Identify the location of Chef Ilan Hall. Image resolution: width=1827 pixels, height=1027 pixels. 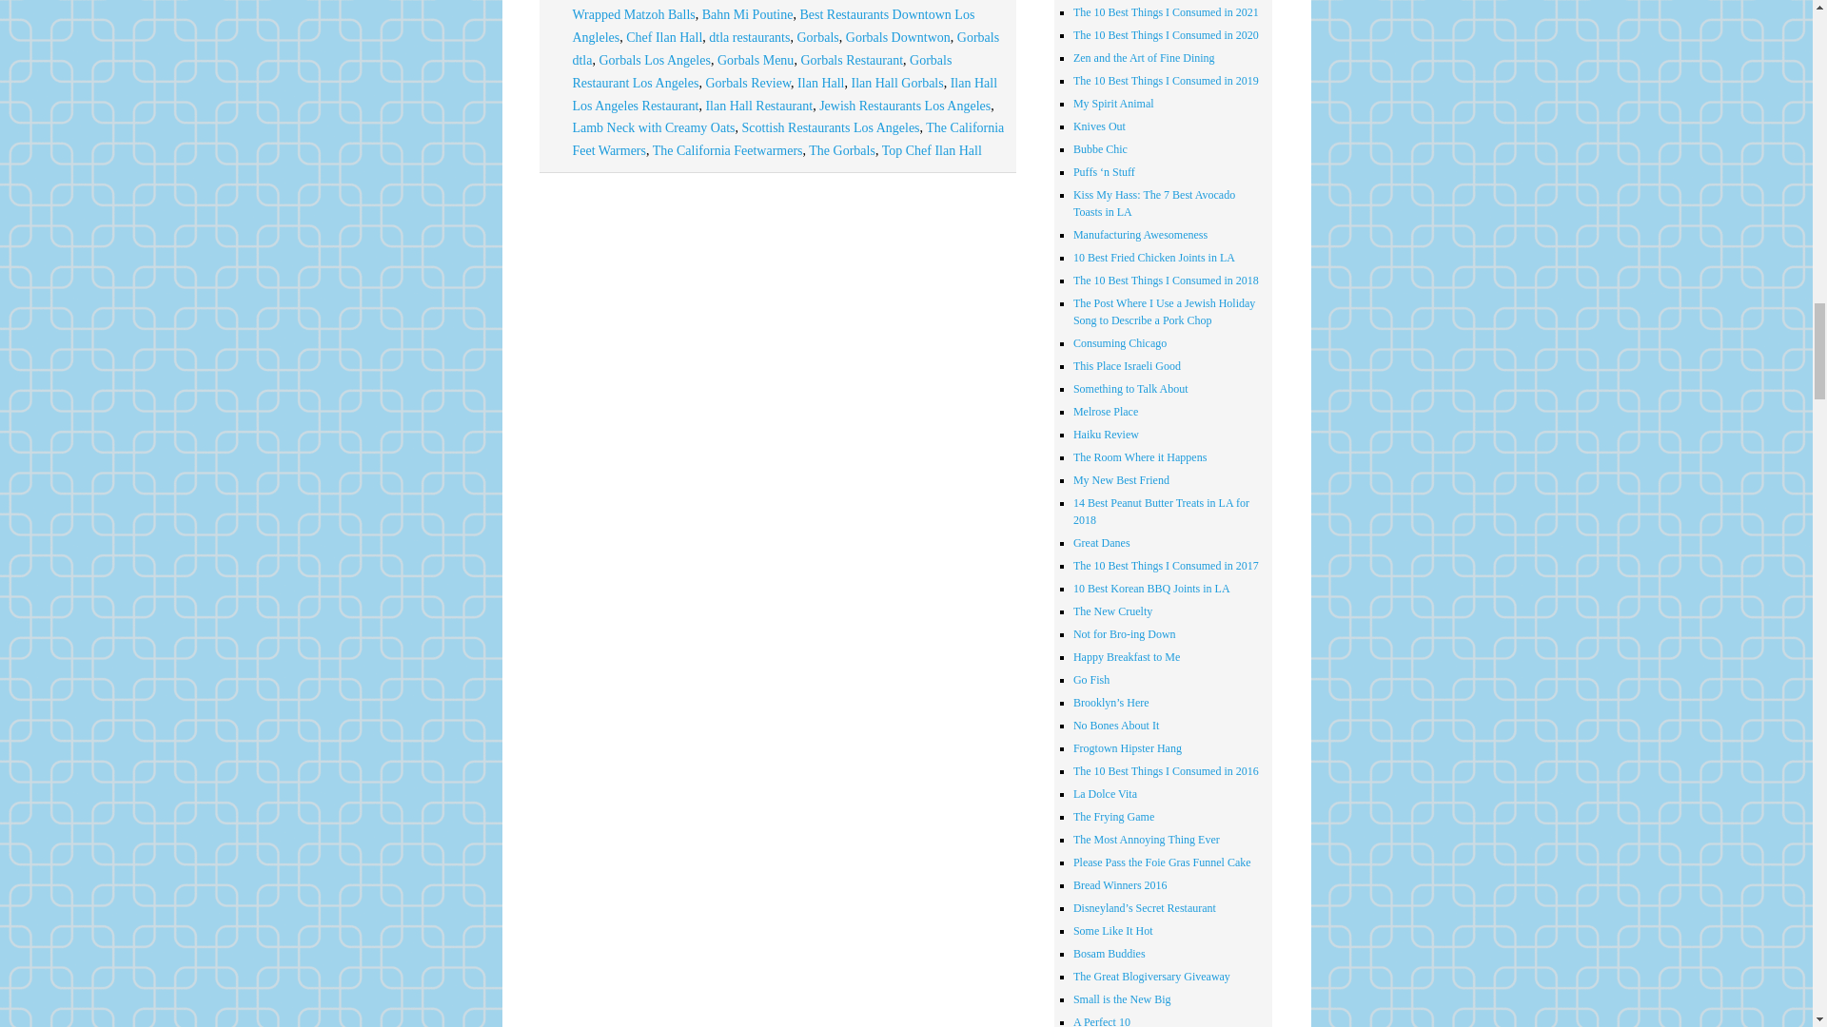
(664, 38).